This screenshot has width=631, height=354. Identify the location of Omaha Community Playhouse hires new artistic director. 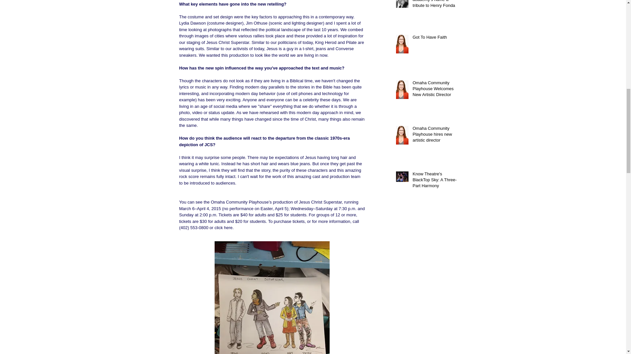
(436, 136).